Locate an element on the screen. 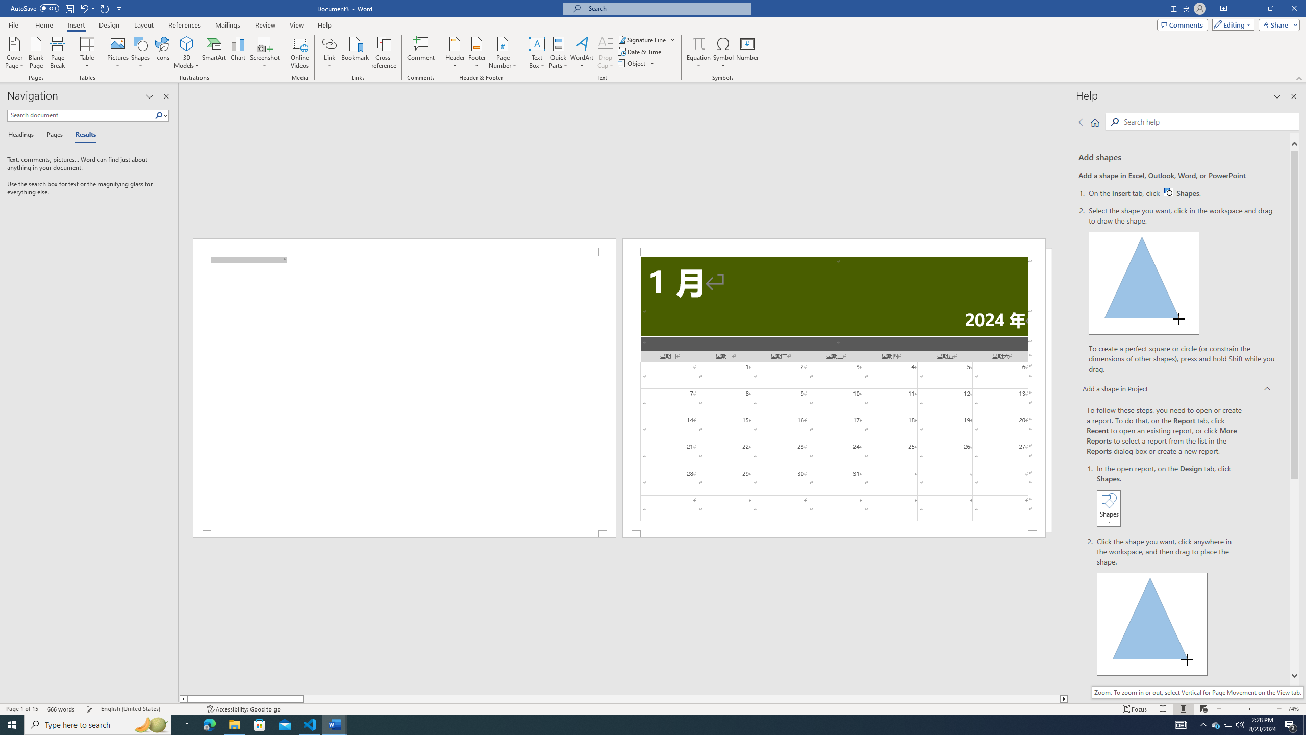  WordArt is located at coordinates (582, 53).